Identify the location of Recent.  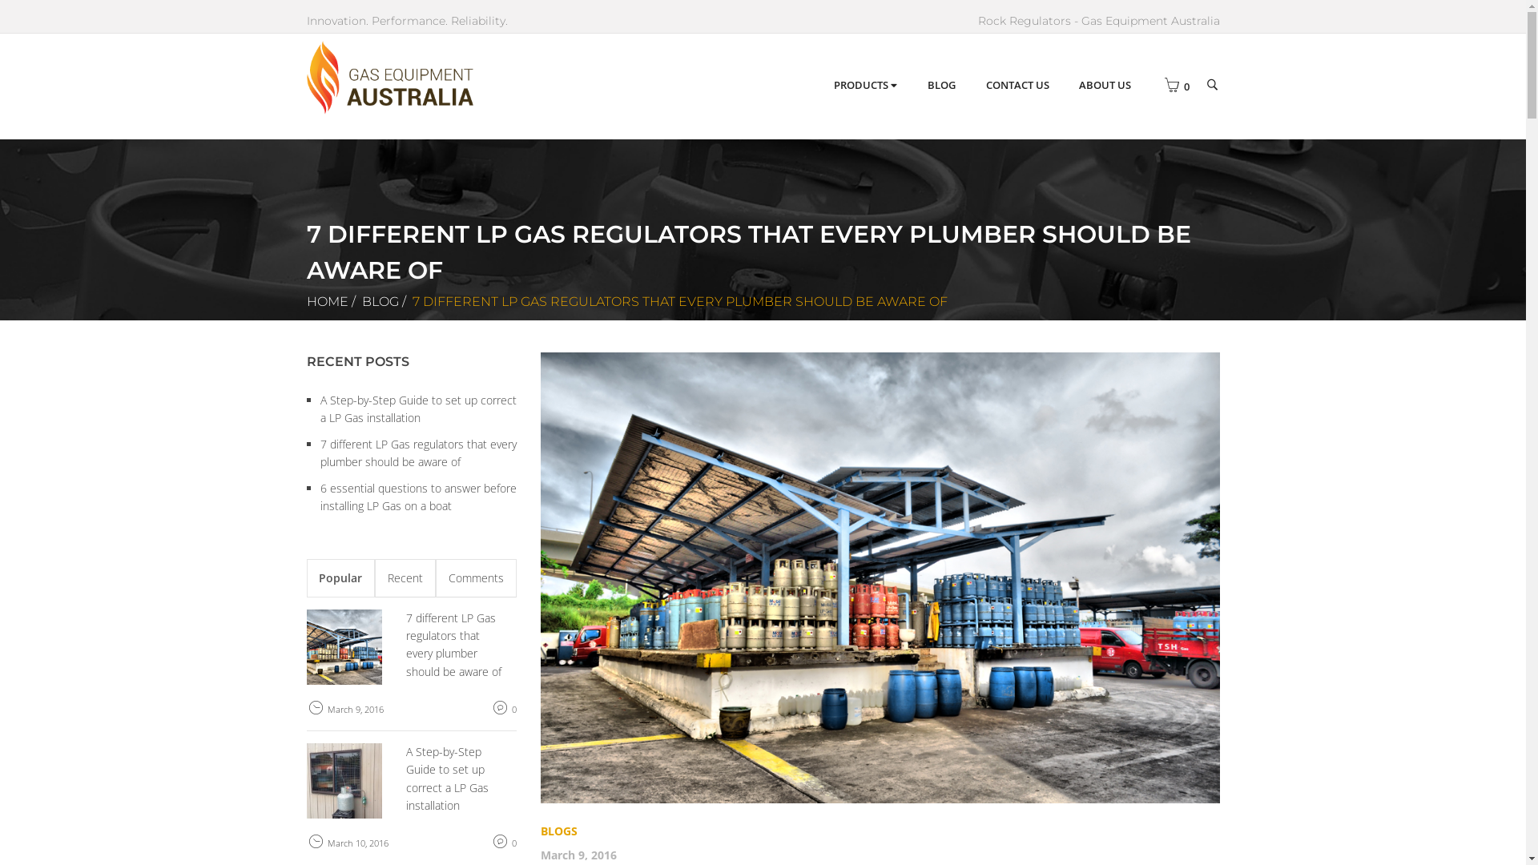
(405, 578).